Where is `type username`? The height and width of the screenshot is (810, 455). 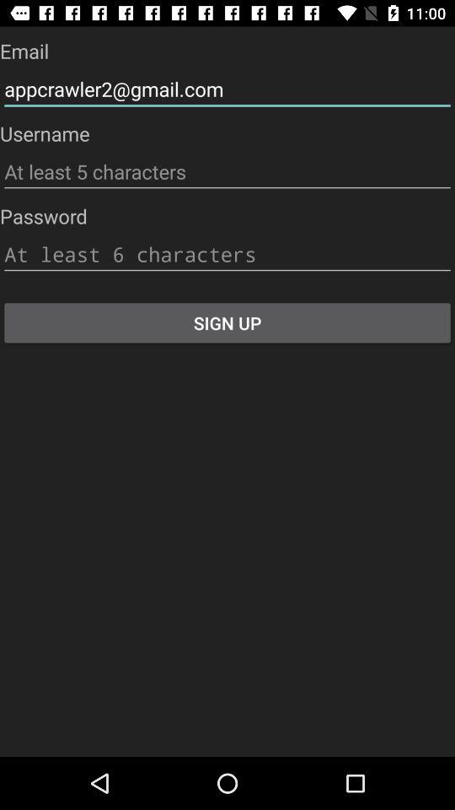
type username is located at coordinates (227, 172).